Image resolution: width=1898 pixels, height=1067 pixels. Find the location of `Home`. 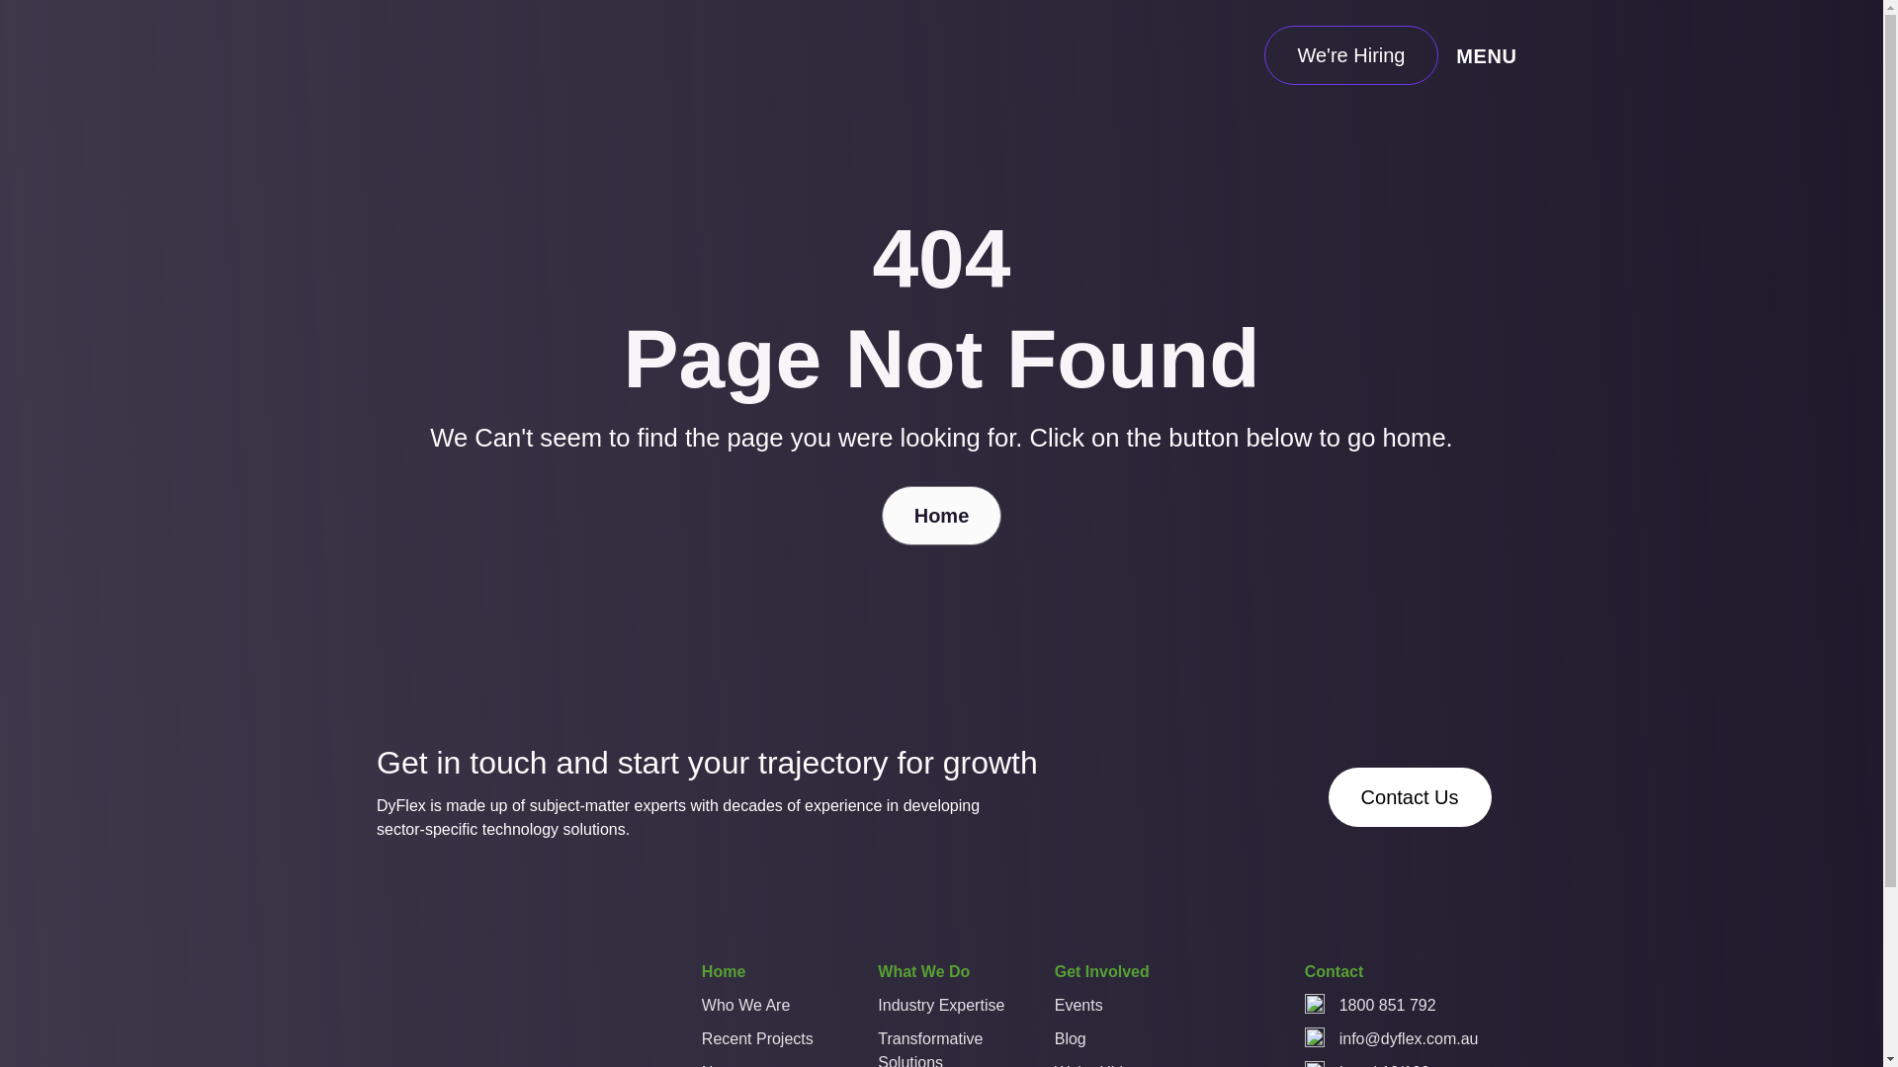

Home is located at coordinates (941, 516).